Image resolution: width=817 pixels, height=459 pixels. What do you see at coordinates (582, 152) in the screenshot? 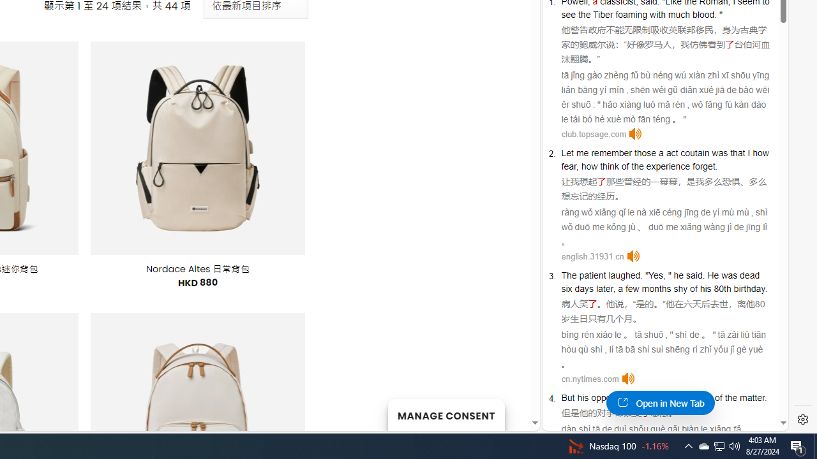
I see `me` at bounding box center [582, 152].